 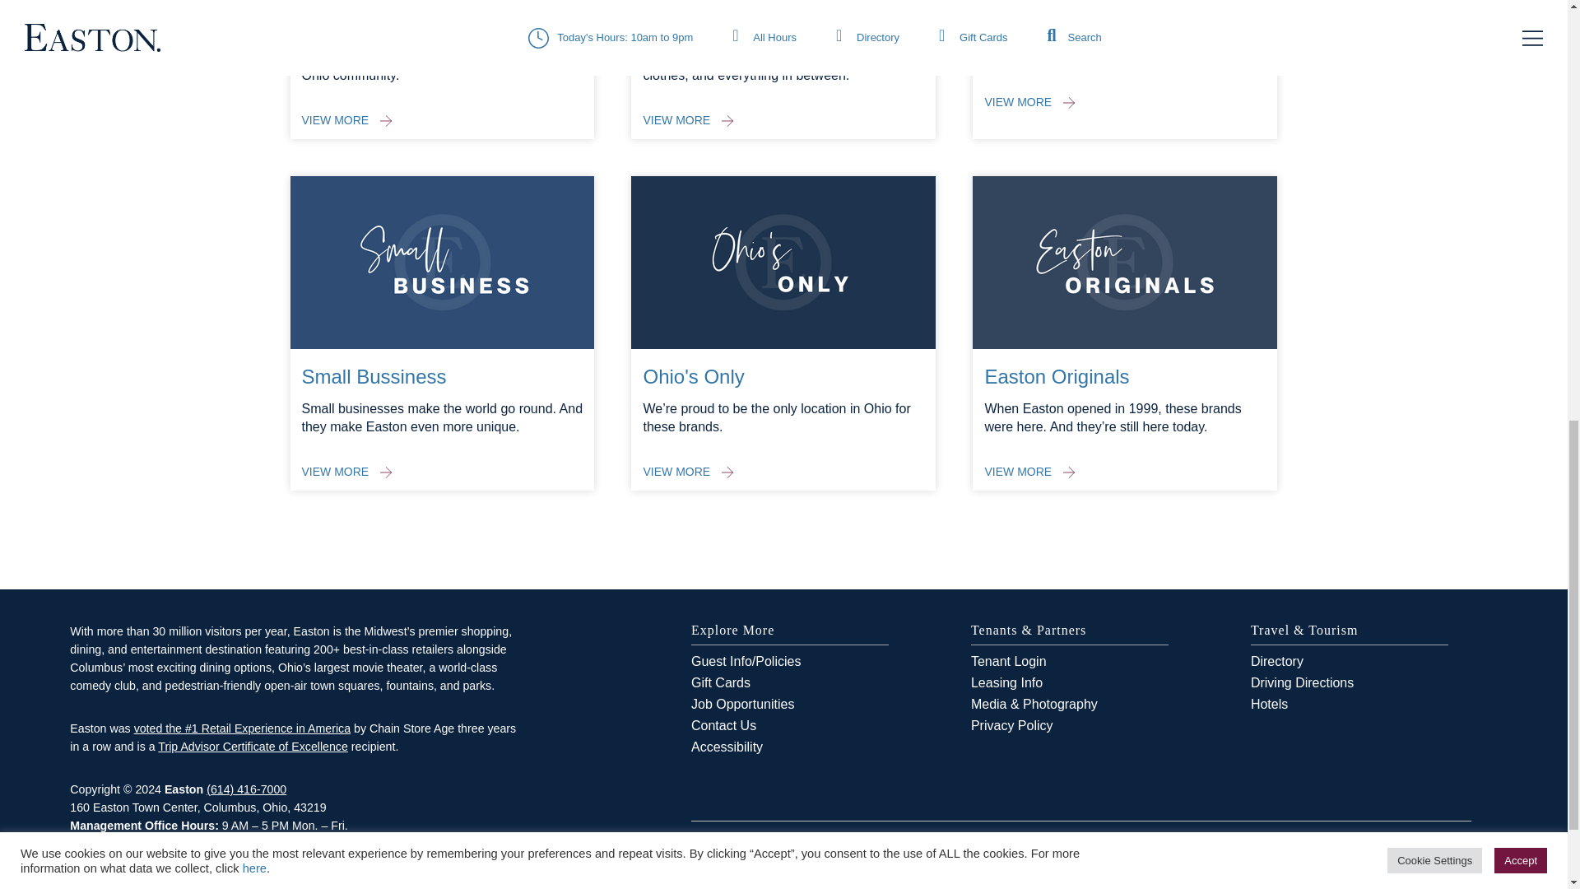 What do you see at coordinates (346, 471) in the screenshot?
I see `VIEW MORE` at bounding box center [346, 471].